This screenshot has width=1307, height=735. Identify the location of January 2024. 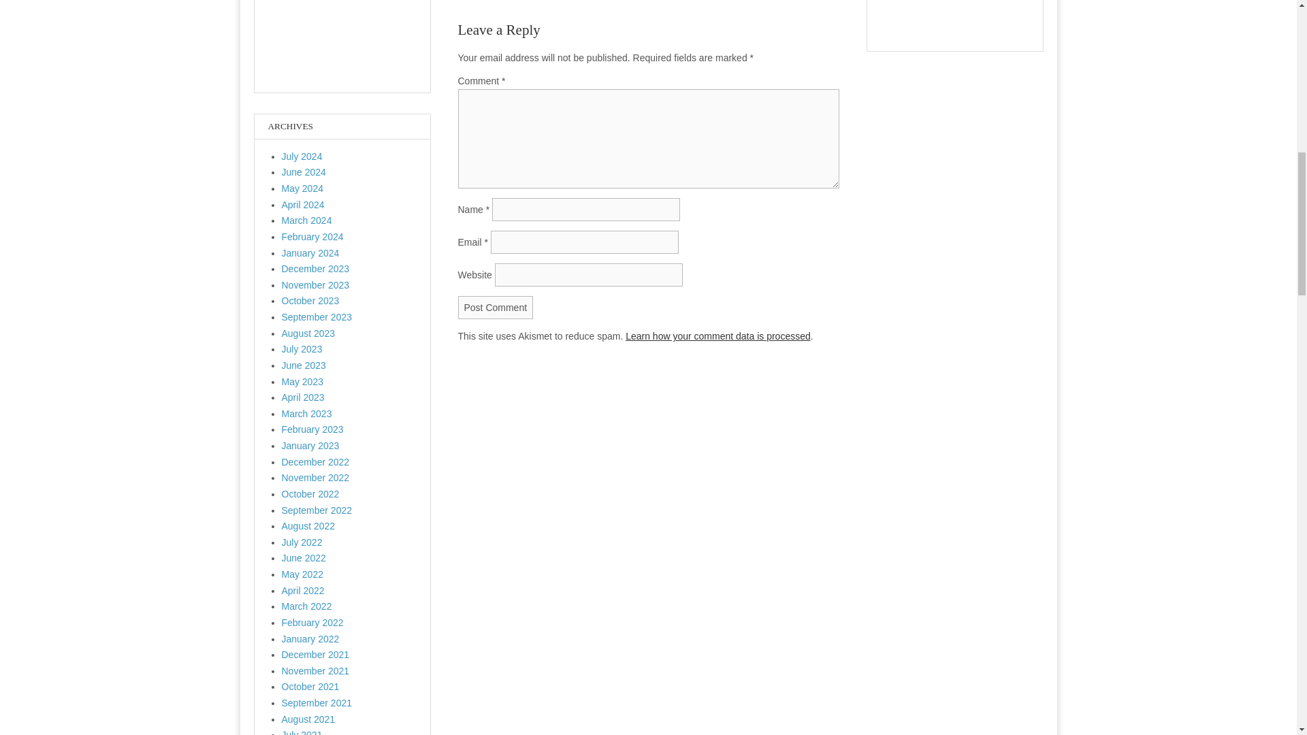
(310, 253).